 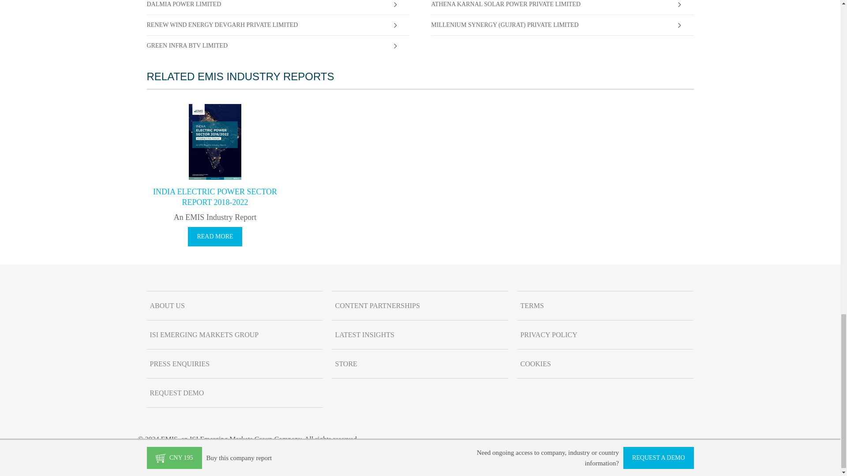 I want to click on Terms, so click(x=605, y=305).